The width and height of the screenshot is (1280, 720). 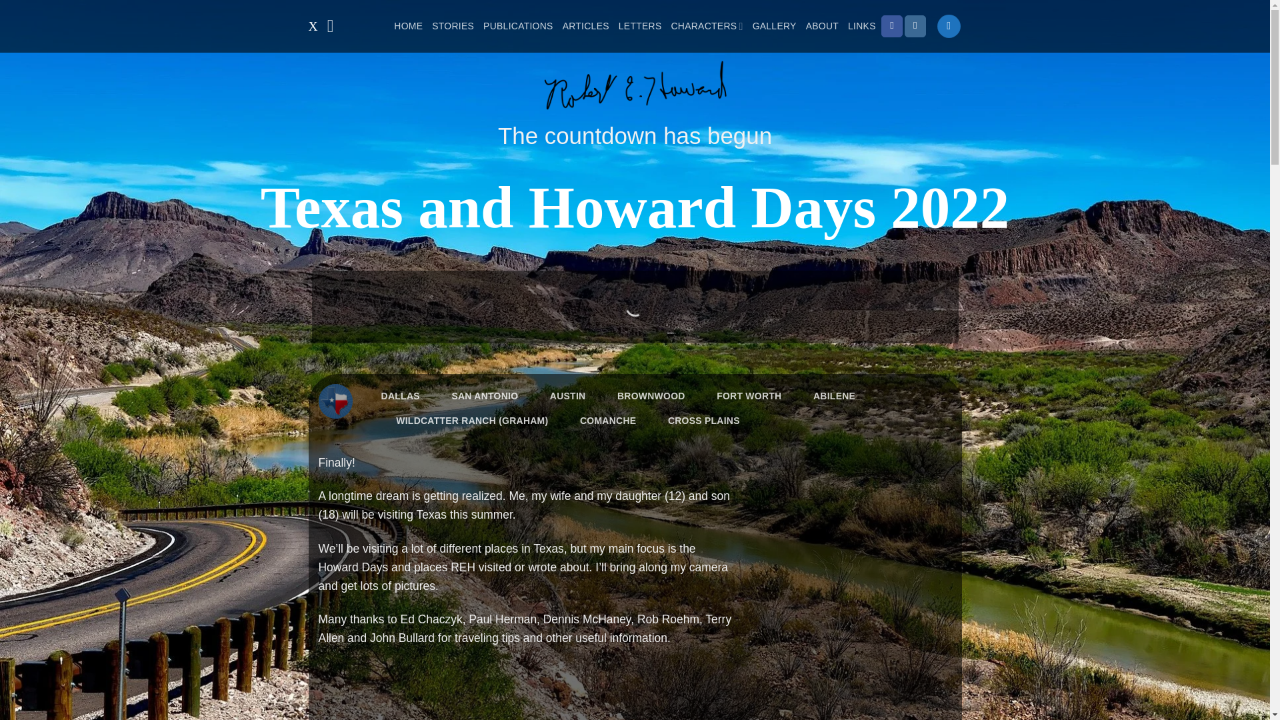 What do you see at coordinates (608, 421) in the screenshot?
I see `COMANCHE` at bounding box center [608, 421].